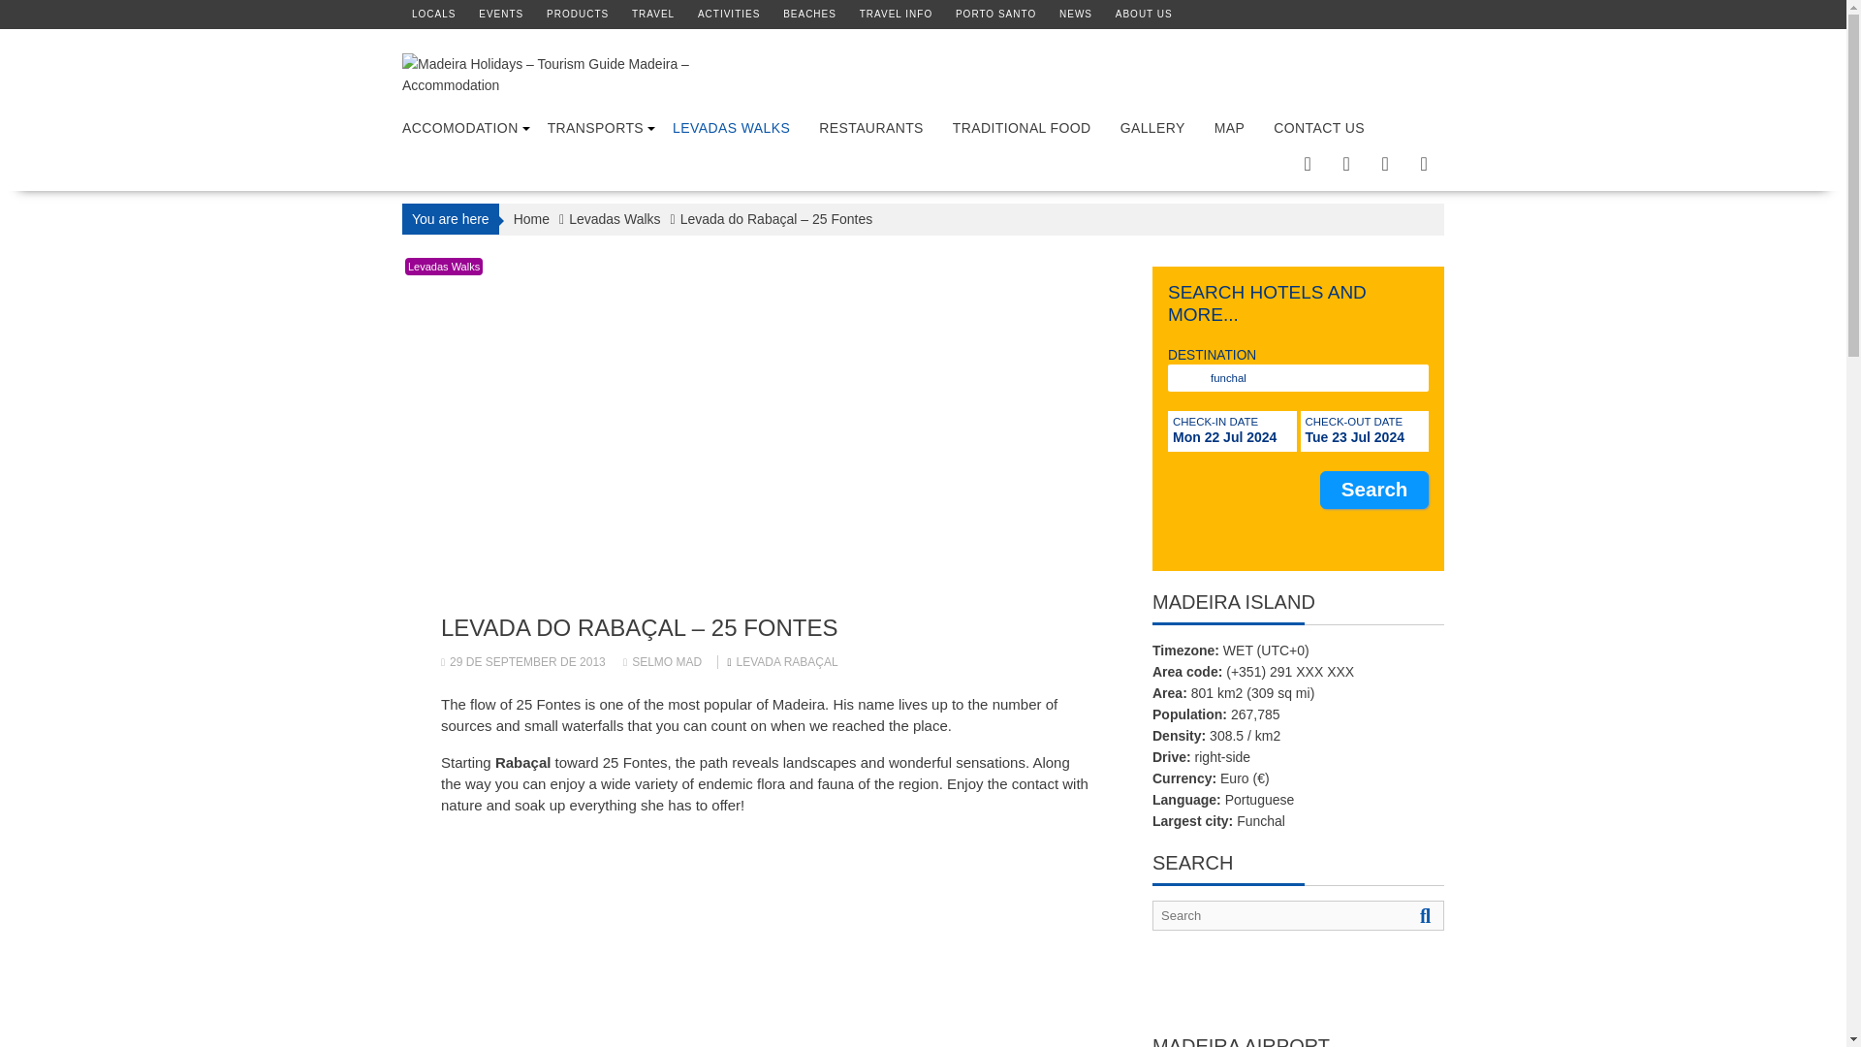  I want to click on TRADITIONAL FOOD, so click(1022, 128).